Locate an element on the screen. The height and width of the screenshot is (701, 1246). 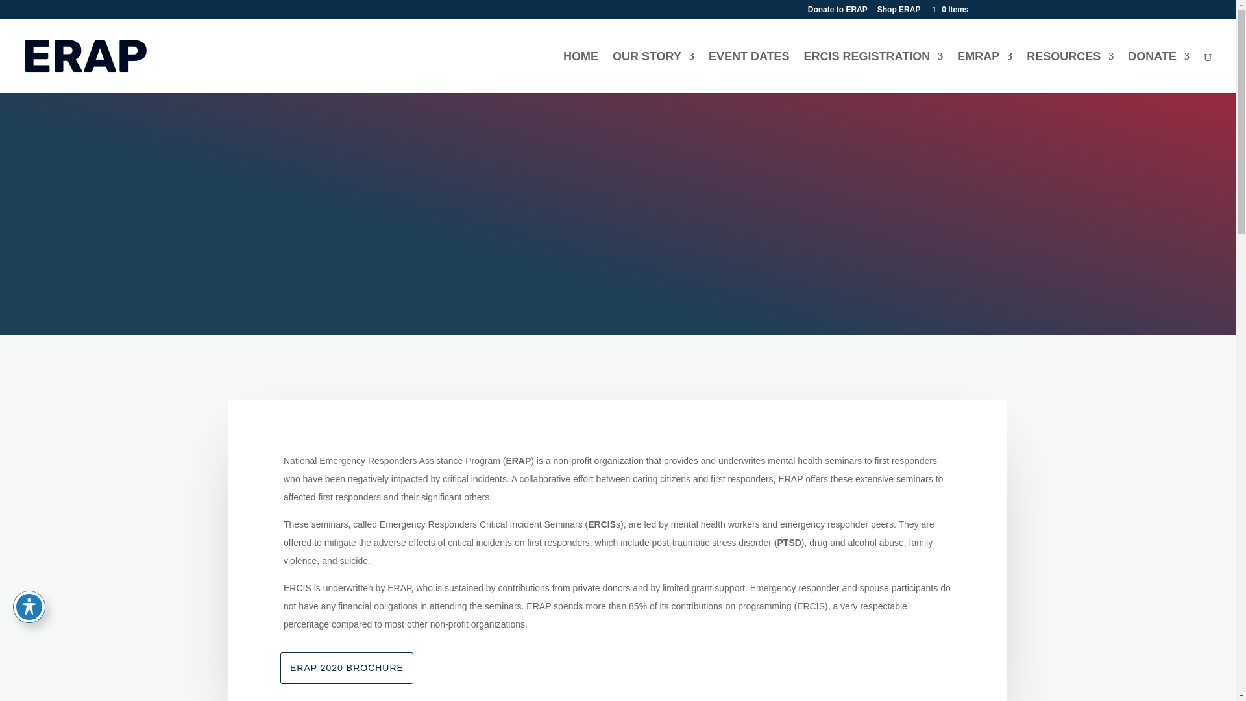
EVENT DATES is located at coordinates (749, 72).